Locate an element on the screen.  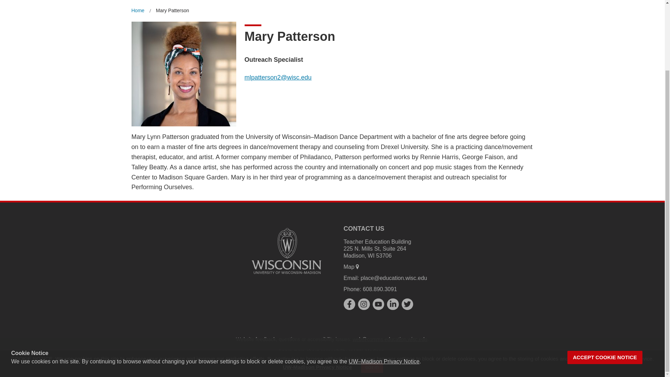
youtube is located at coordinates (378, 304).